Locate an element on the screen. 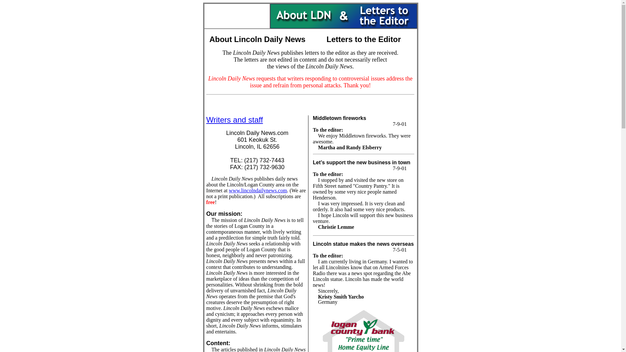 The width and height of the screenshot is (626, 352). Lincoln statue makes the news overseas is located at coordinates (363, 244).